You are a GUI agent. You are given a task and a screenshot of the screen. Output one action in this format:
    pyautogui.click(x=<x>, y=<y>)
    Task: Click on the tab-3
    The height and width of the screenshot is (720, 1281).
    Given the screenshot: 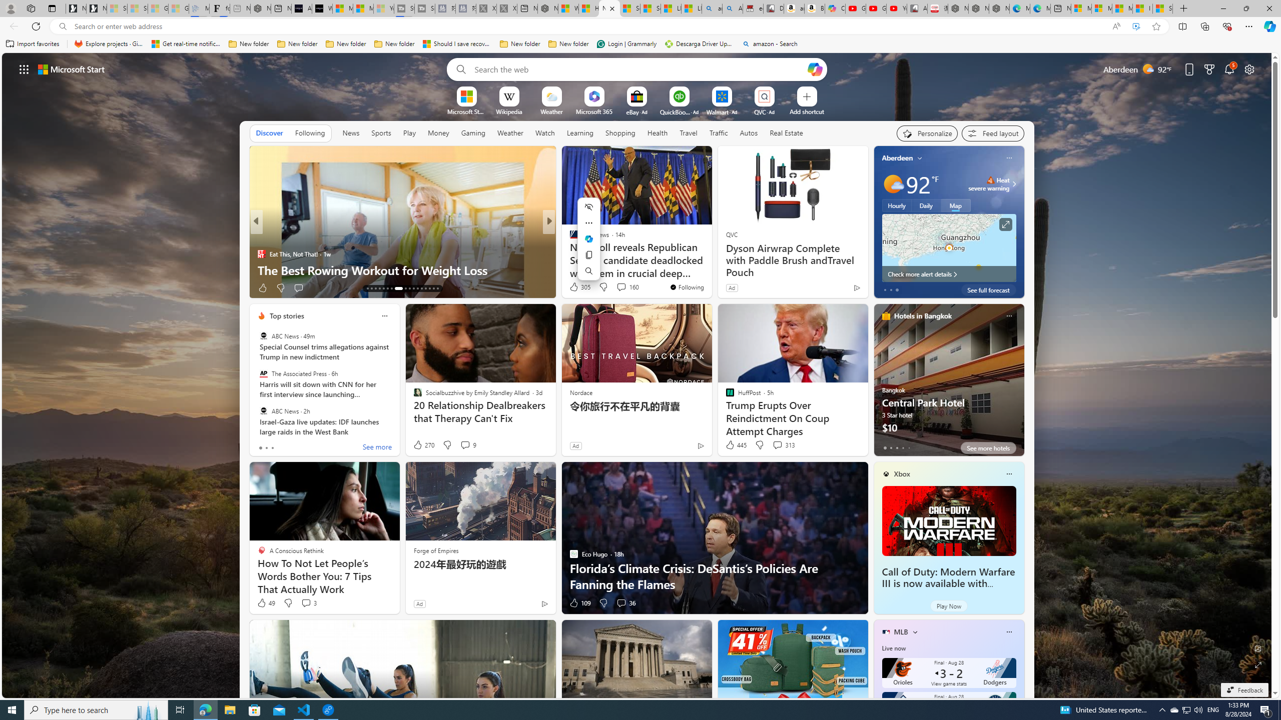 What is the action you would take?
    pyautogui.click(x=902, y=447)
    